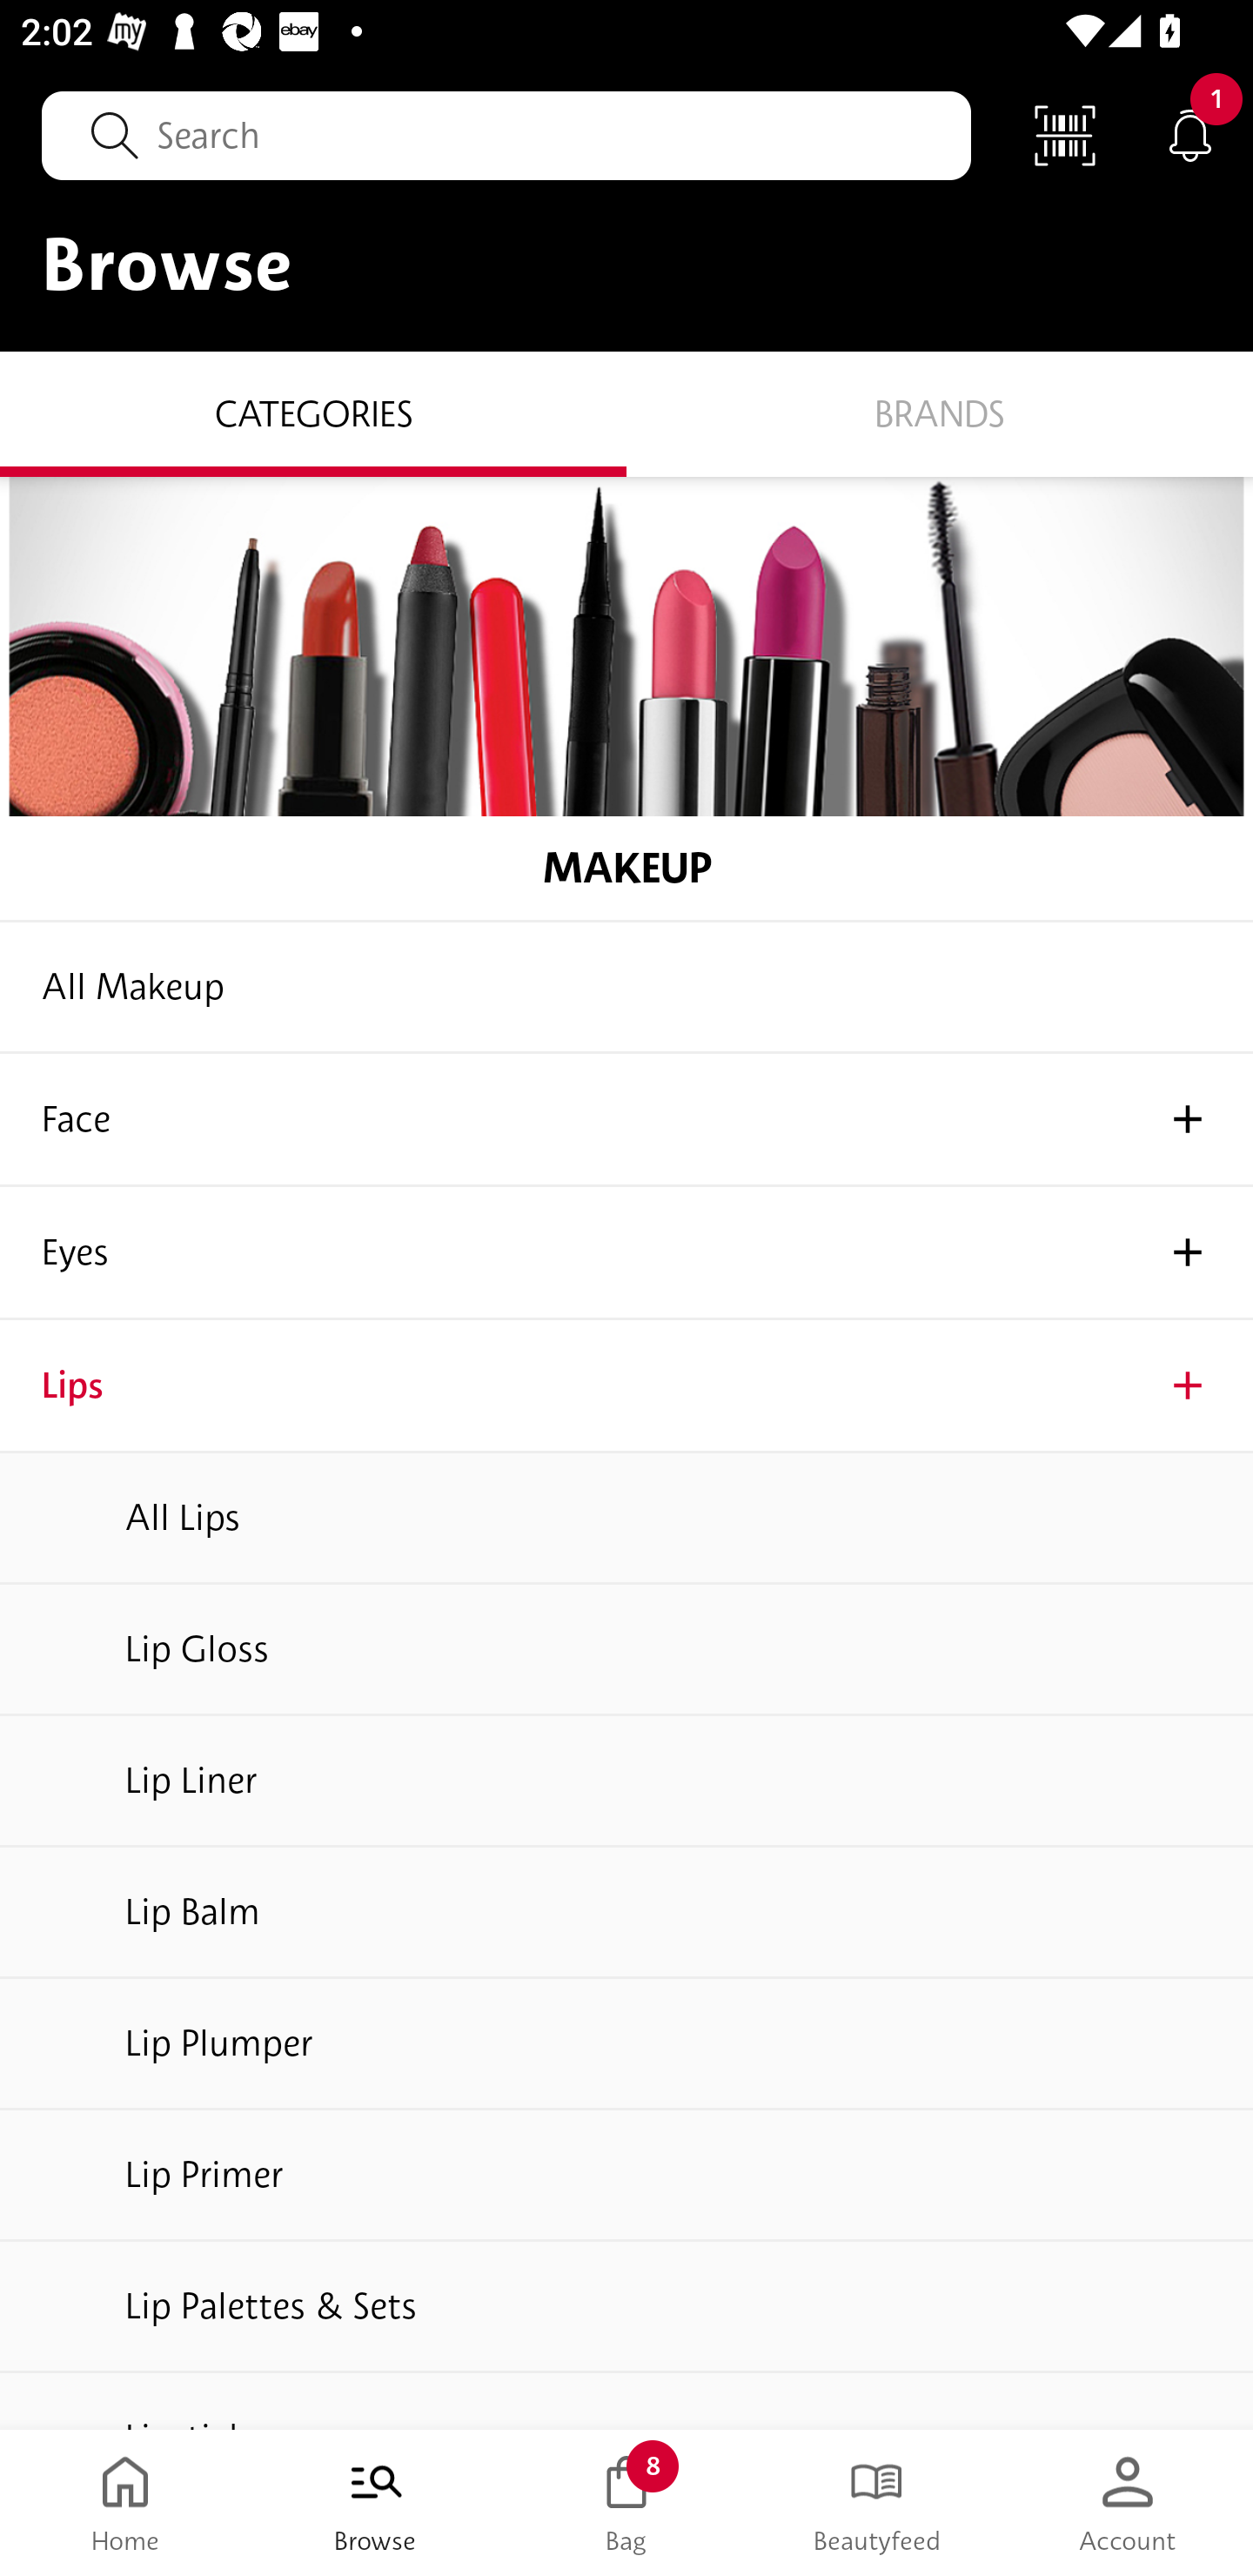 This screenshot has width=1253, height=2576. What do you see at coordinates (626, 1781) in the screenshot?
I see `Lip Liner` at bounding box center [626, 1781].